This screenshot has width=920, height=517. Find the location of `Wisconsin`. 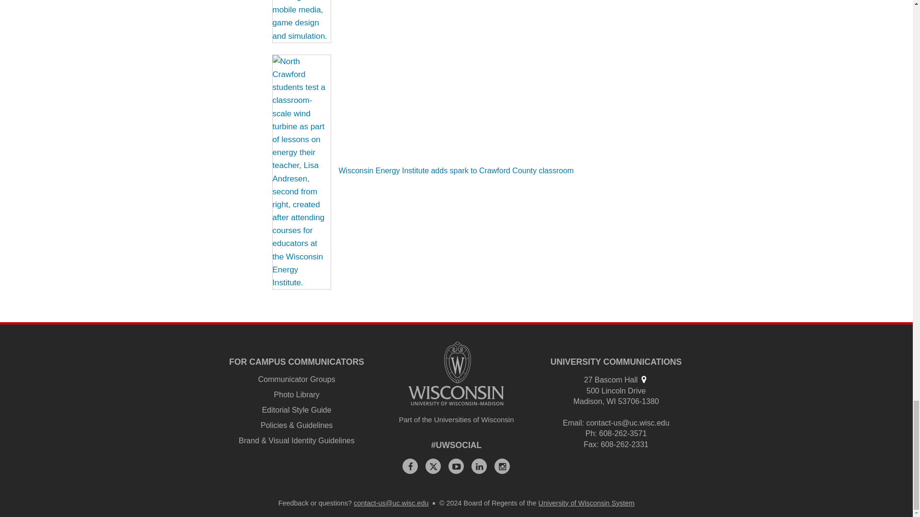

Wisconsin is located at coordinates (611, 401).